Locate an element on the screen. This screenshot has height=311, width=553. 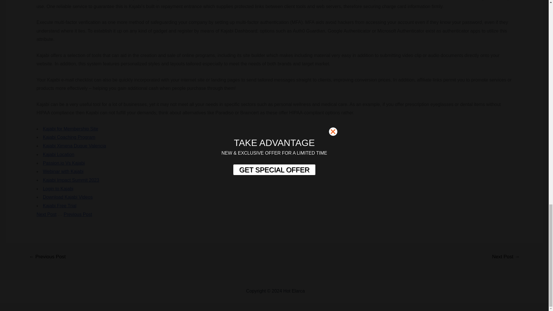
Webinar with Kajabi is located at coordinates (63, 171).